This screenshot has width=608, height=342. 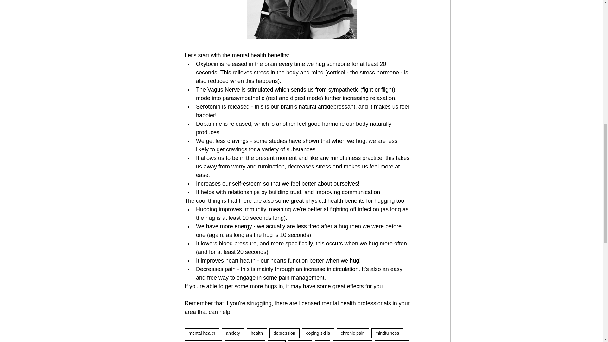 I want to click on health, so click(x=256, y=333).